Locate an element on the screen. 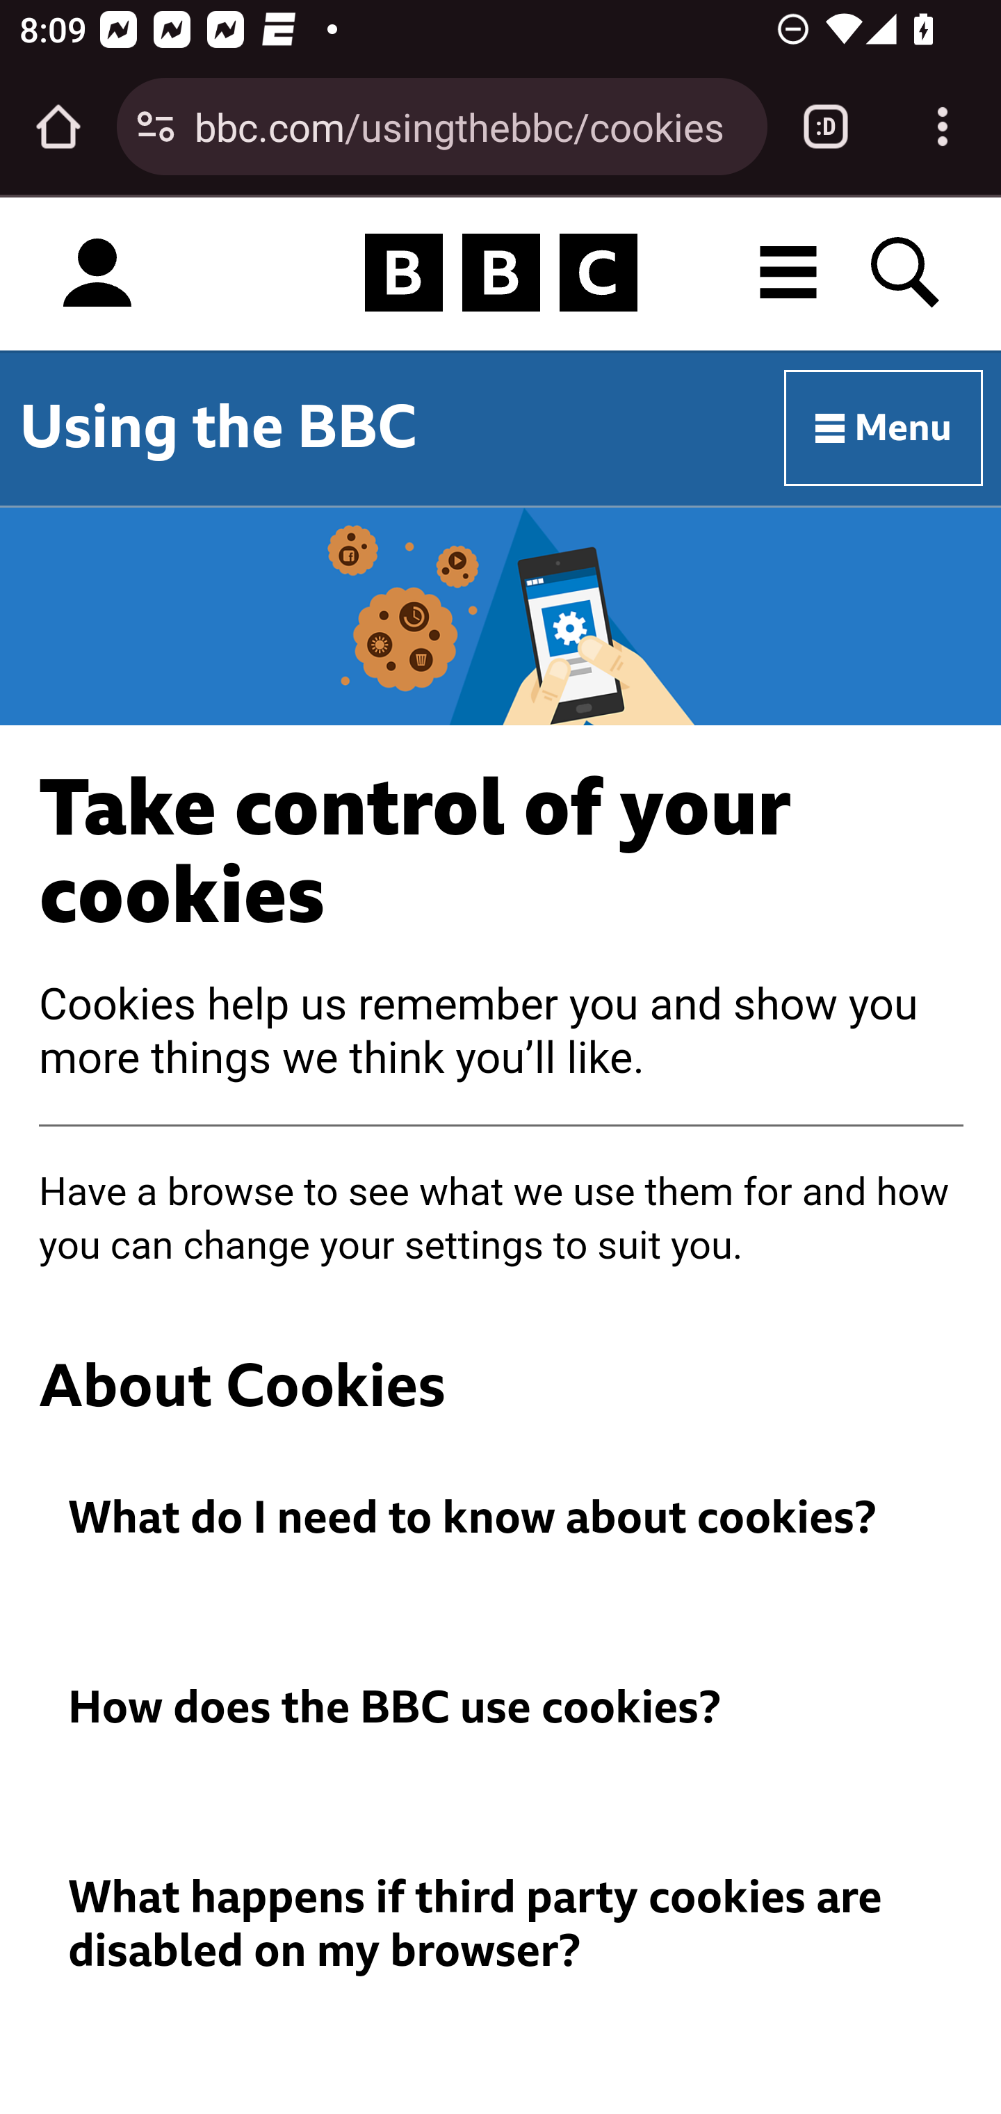 The width and height of the screenshot is (1001, 2114). bbc.com/usingthebbc/cookies is located at coordinates (471, 125).